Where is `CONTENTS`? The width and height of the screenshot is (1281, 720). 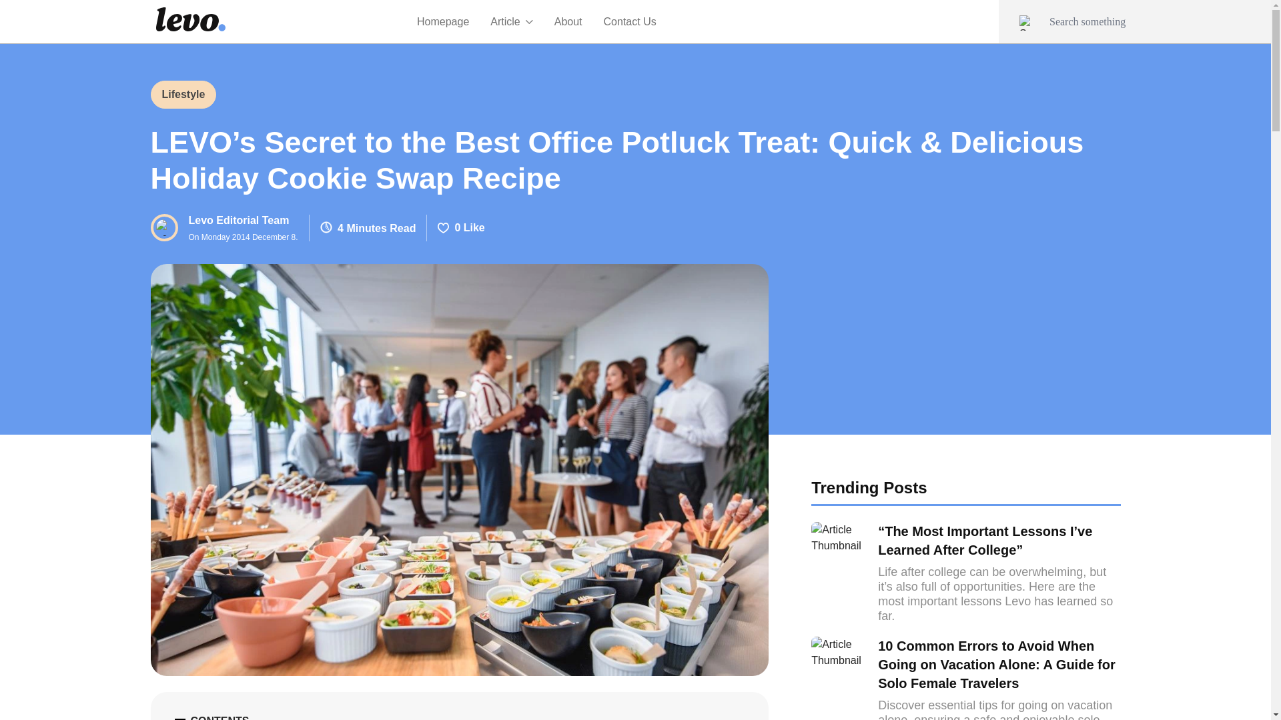 CONTENTS is located at coordinates (224, 227).